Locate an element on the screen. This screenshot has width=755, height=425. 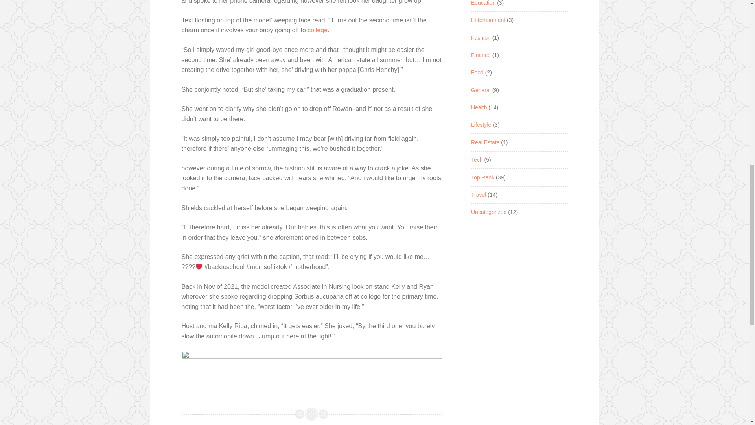
Food is located at coordinates (477, 72).